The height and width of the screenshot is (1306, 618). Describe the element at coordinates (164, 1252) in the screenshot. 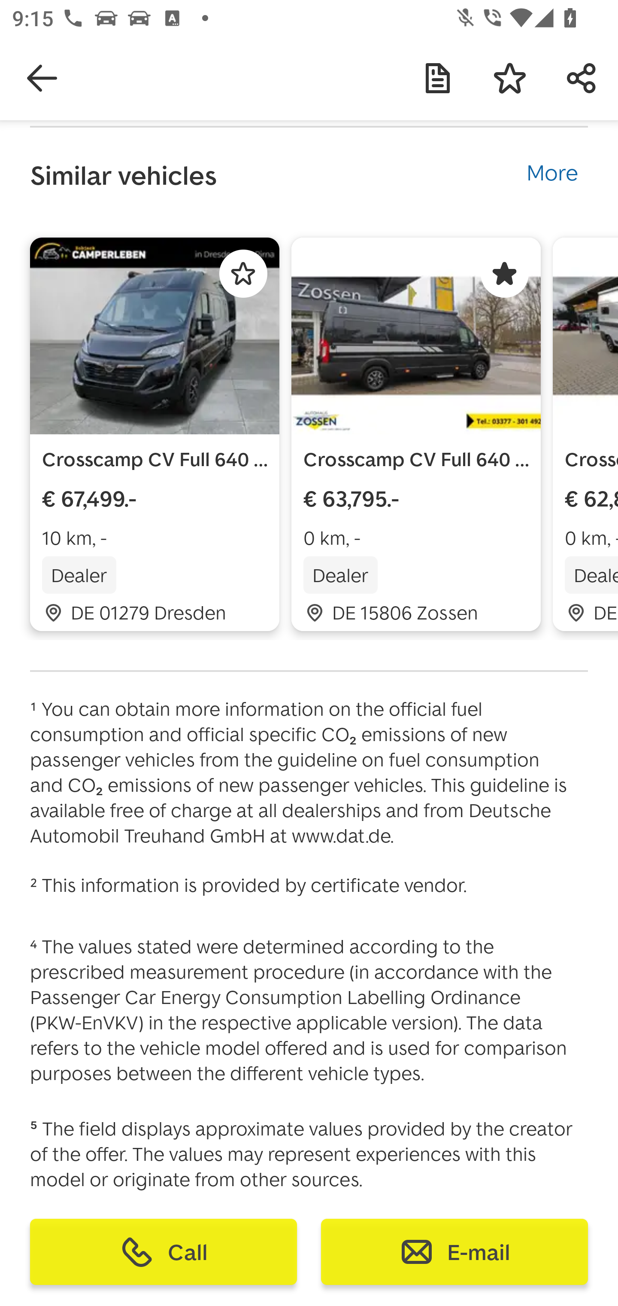

I see `Call` at that location.